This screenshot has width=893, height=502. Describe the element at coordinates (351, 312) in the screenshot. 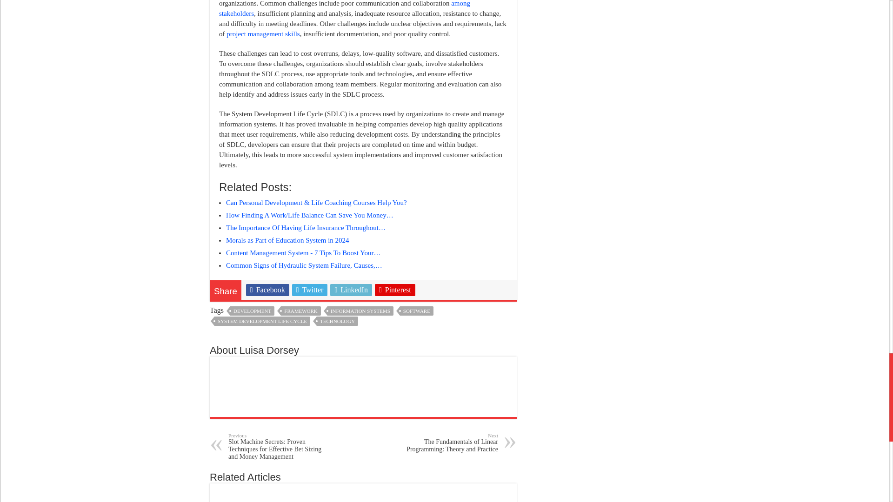

I see `LinkedIn` at that location.